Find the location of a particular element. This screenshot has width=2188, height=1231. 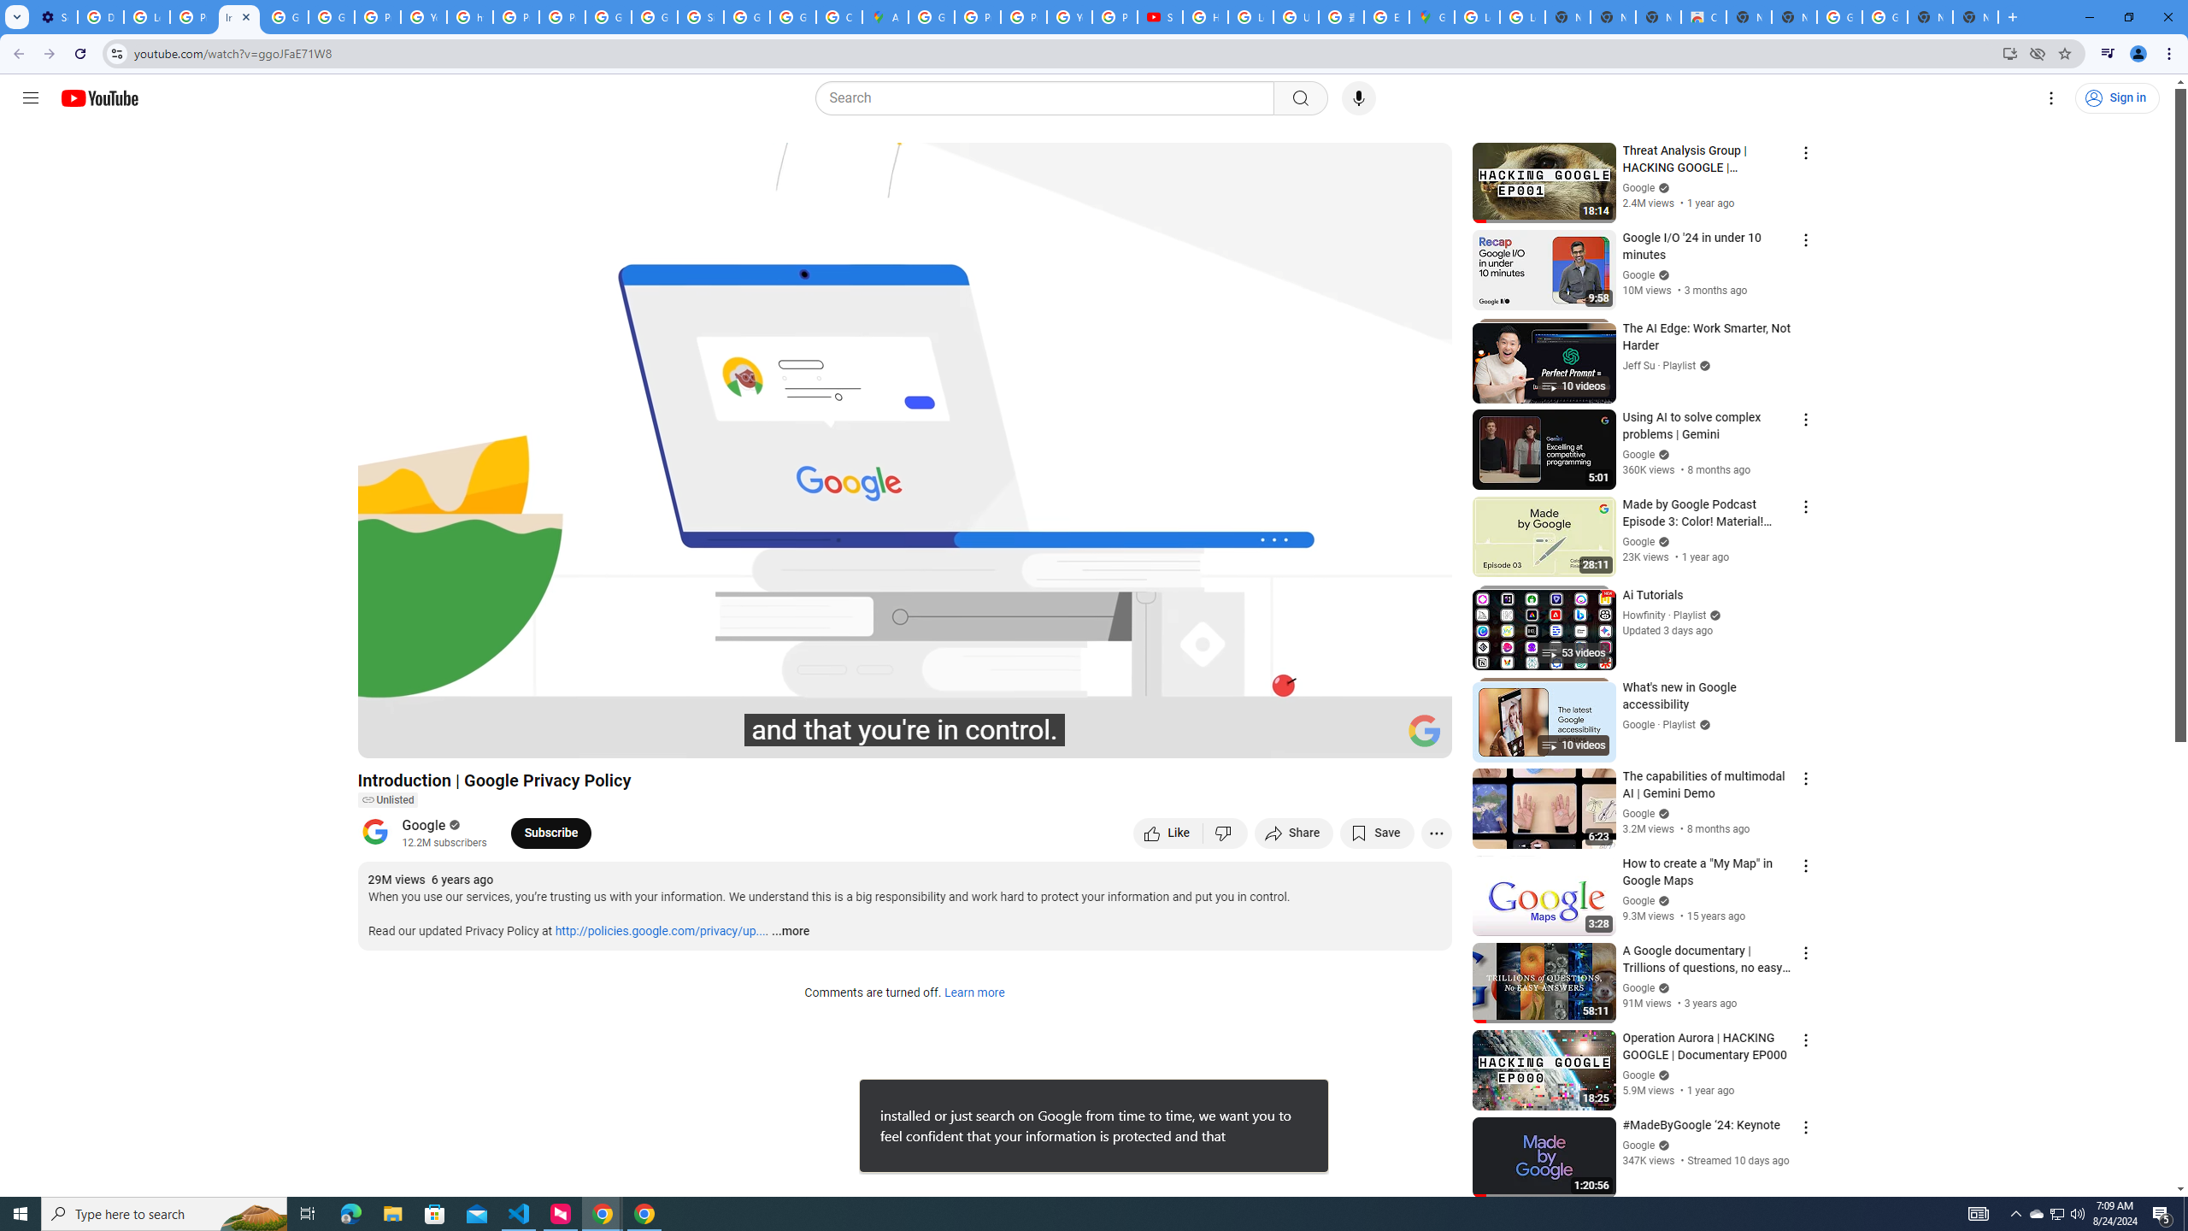

YouTube is located at coordinates (1070, 17).